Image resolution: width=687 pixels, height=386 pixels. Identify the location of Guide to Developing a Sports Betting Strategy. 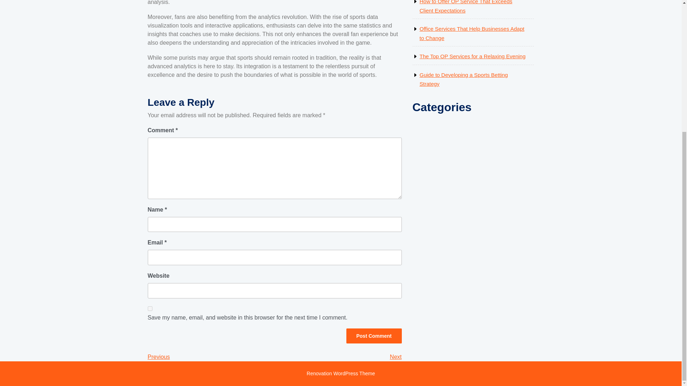
(374, 336).